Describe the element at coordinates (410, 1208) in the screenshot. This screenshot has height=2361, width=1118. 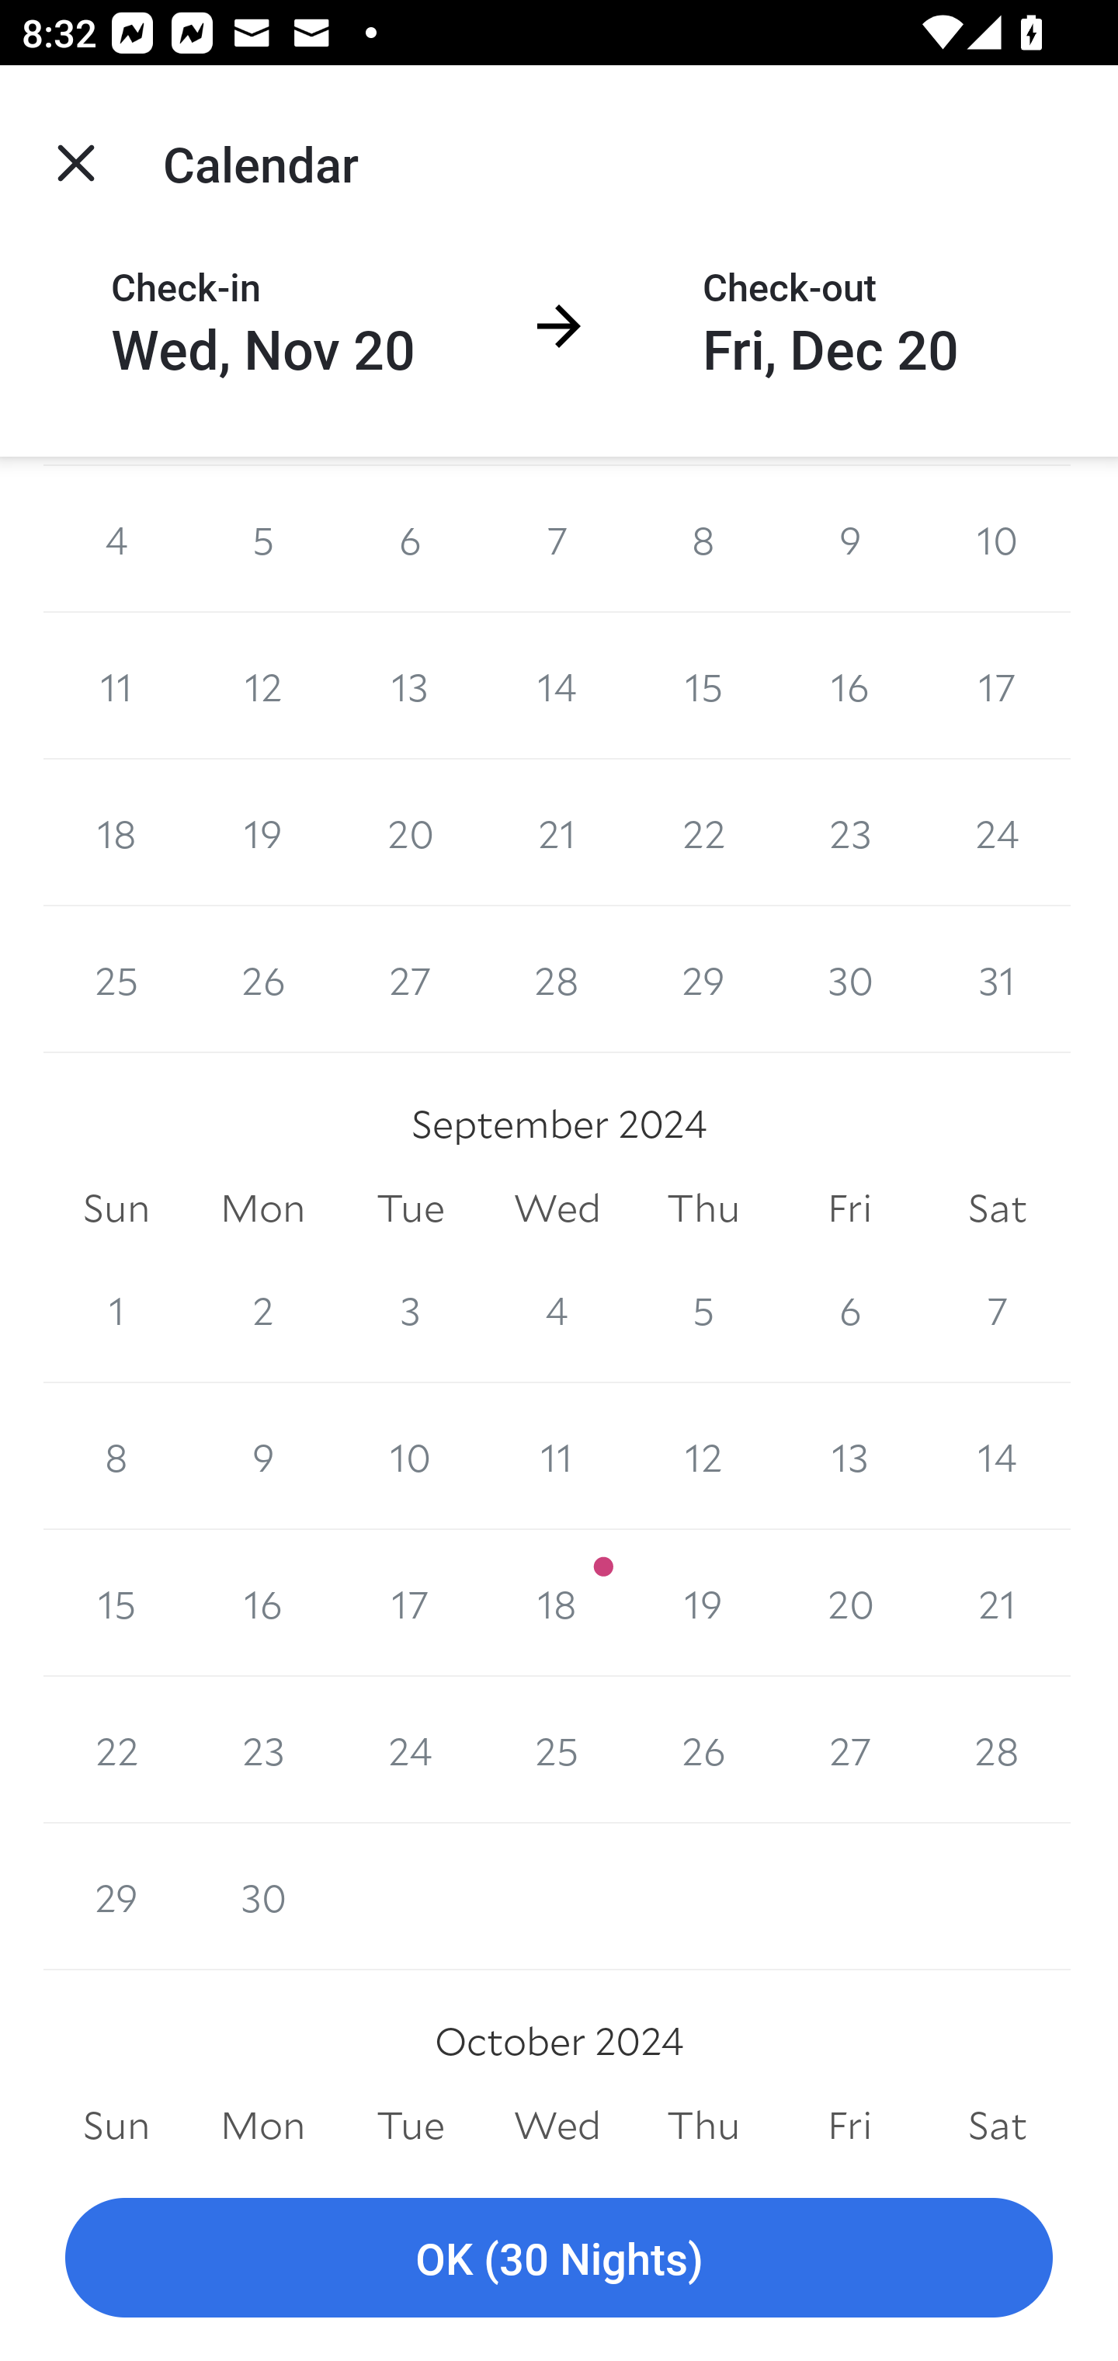
I see `Tue` at that location.